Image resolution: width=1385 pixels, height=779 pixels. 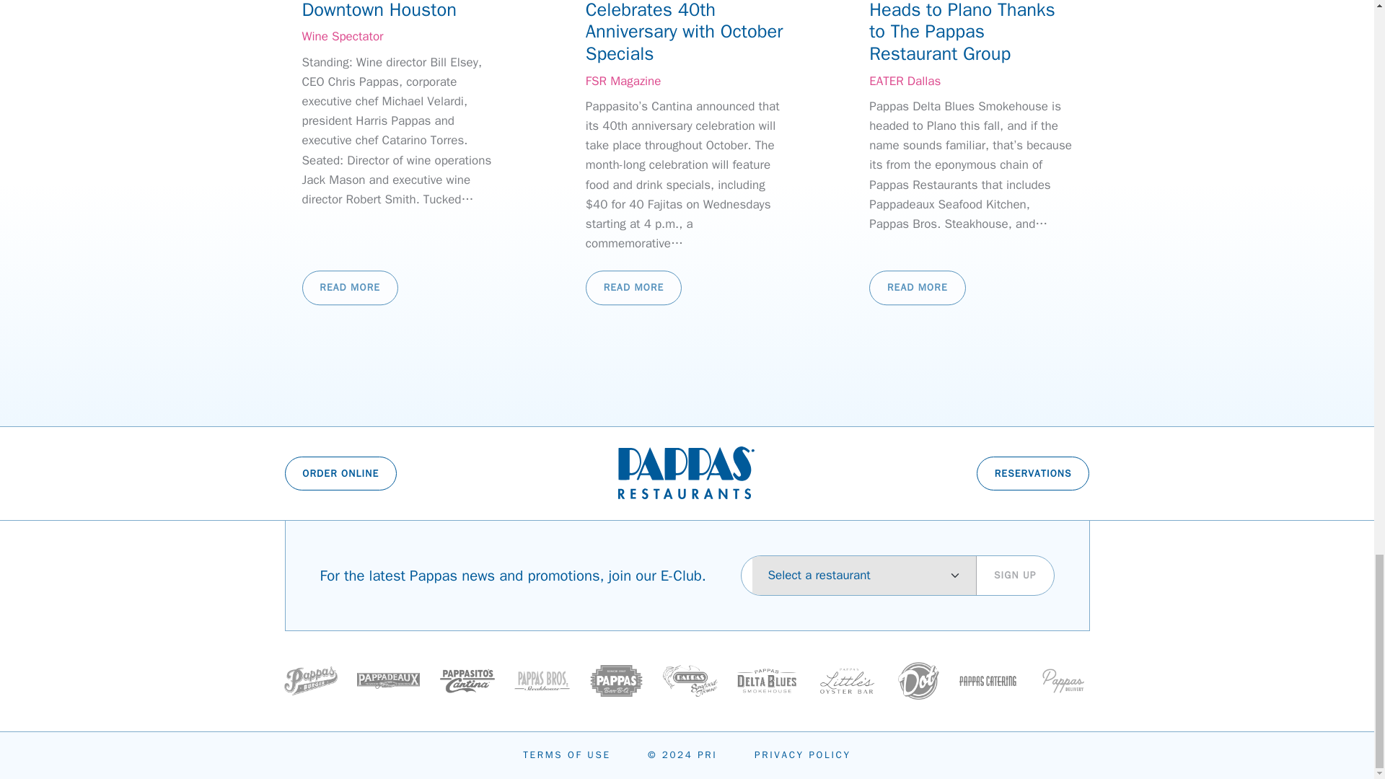 I want to click on TERMS OF USE, so click(x=567, y=754).